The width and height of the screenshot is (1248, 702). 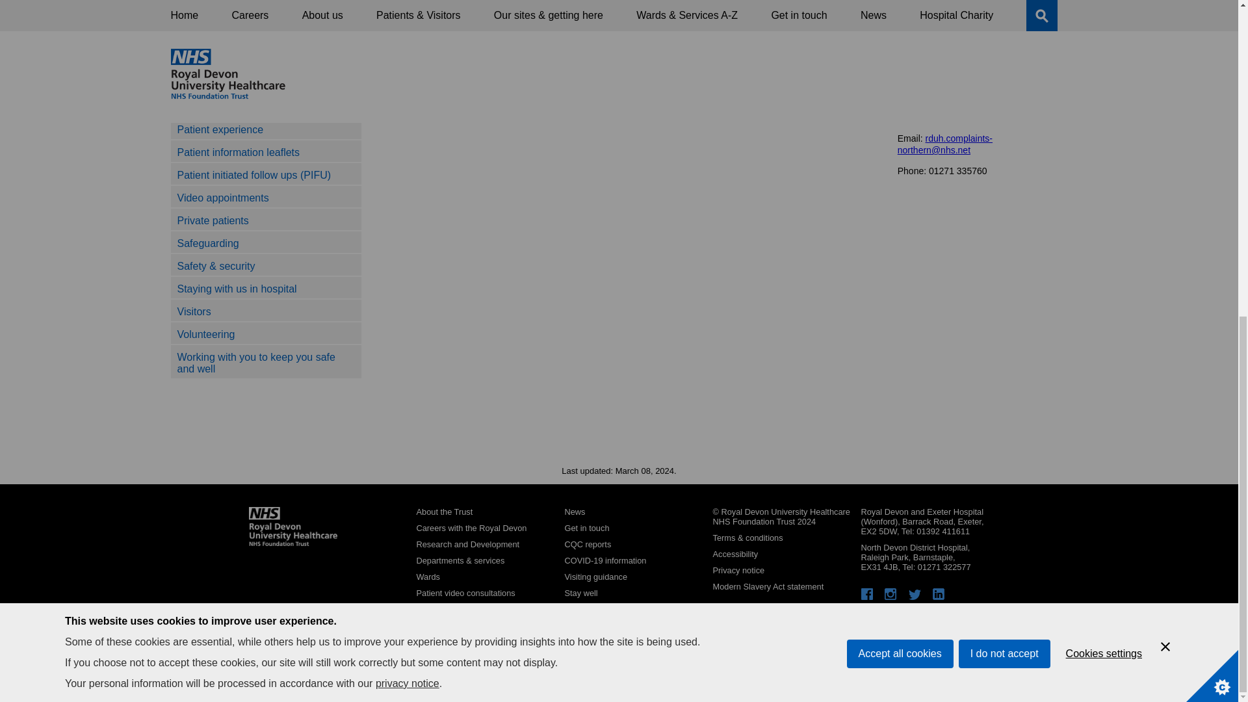 What do you see at coordinates (604, 560) in the screenshot?
I see `Covid-19 information` at bounding box center [604, 560].